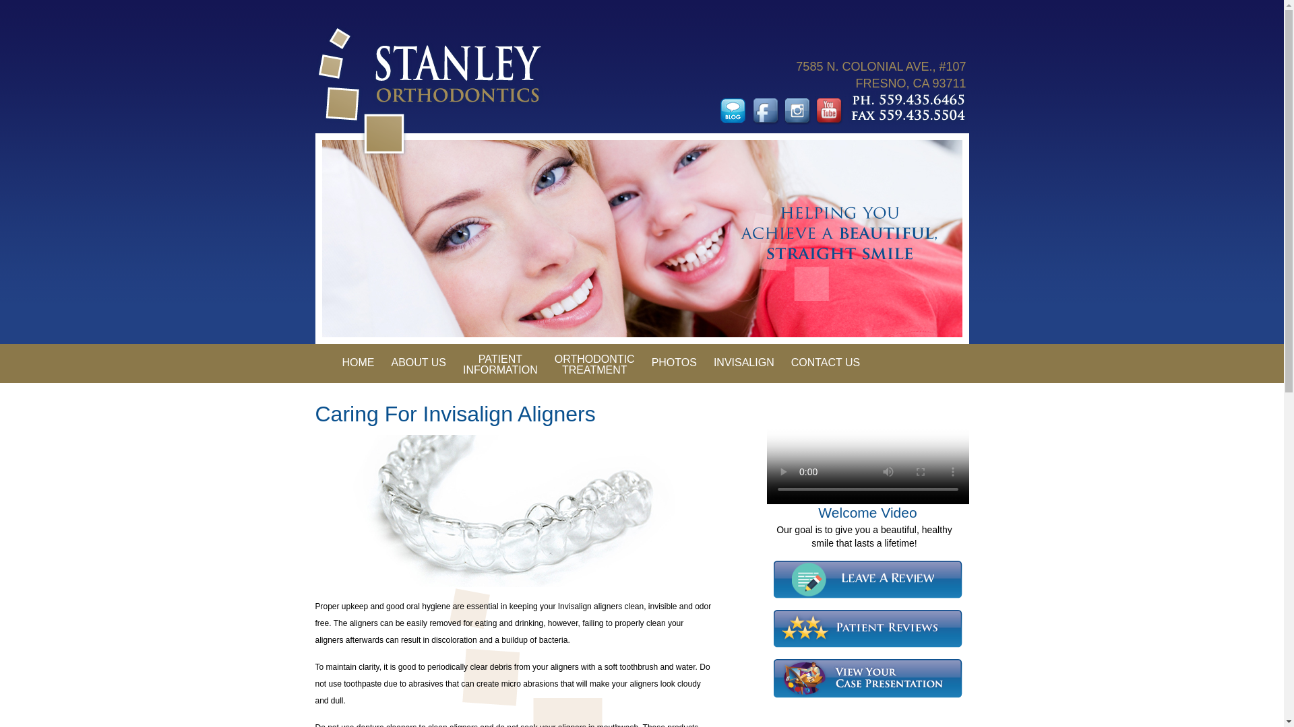  Describe the element at coordinates (418, 362) in the screenshot. I see `PHOTOS` at that location.